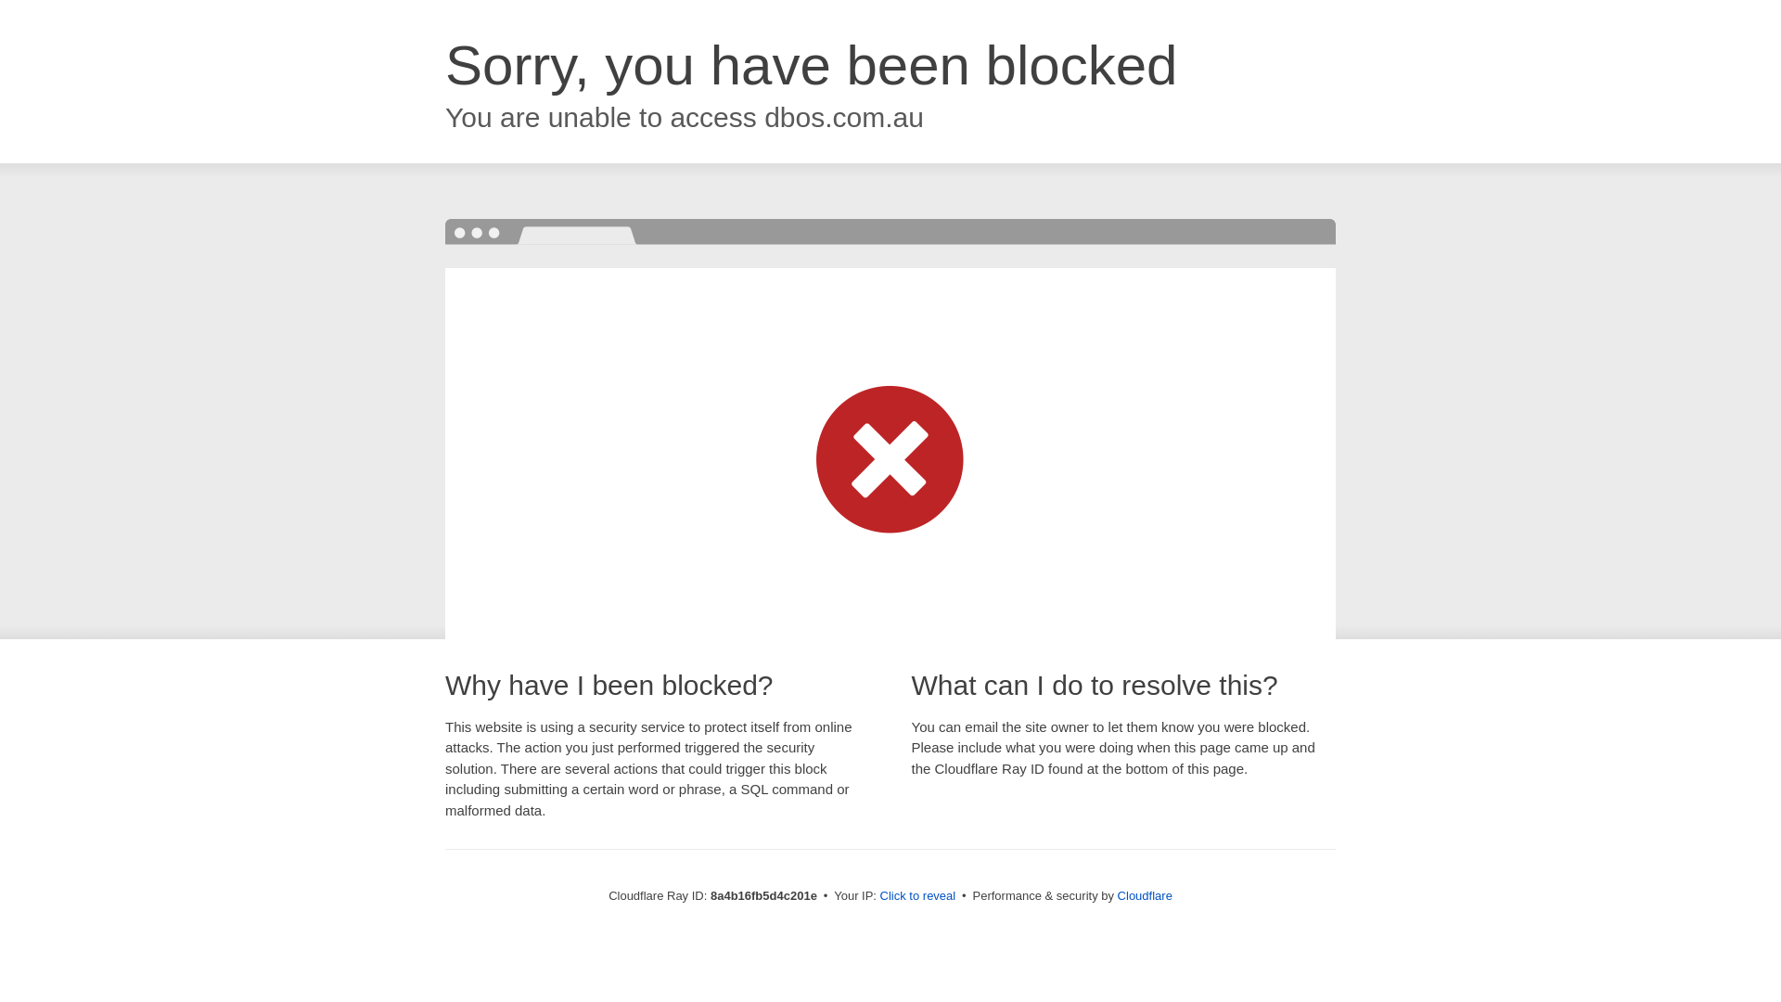 Image resolution: width=1781 pixels, height=1002 pixels. Describe the element at coordinates (1145, 895) in the screenshot. I see `Cloudflare` at that location.